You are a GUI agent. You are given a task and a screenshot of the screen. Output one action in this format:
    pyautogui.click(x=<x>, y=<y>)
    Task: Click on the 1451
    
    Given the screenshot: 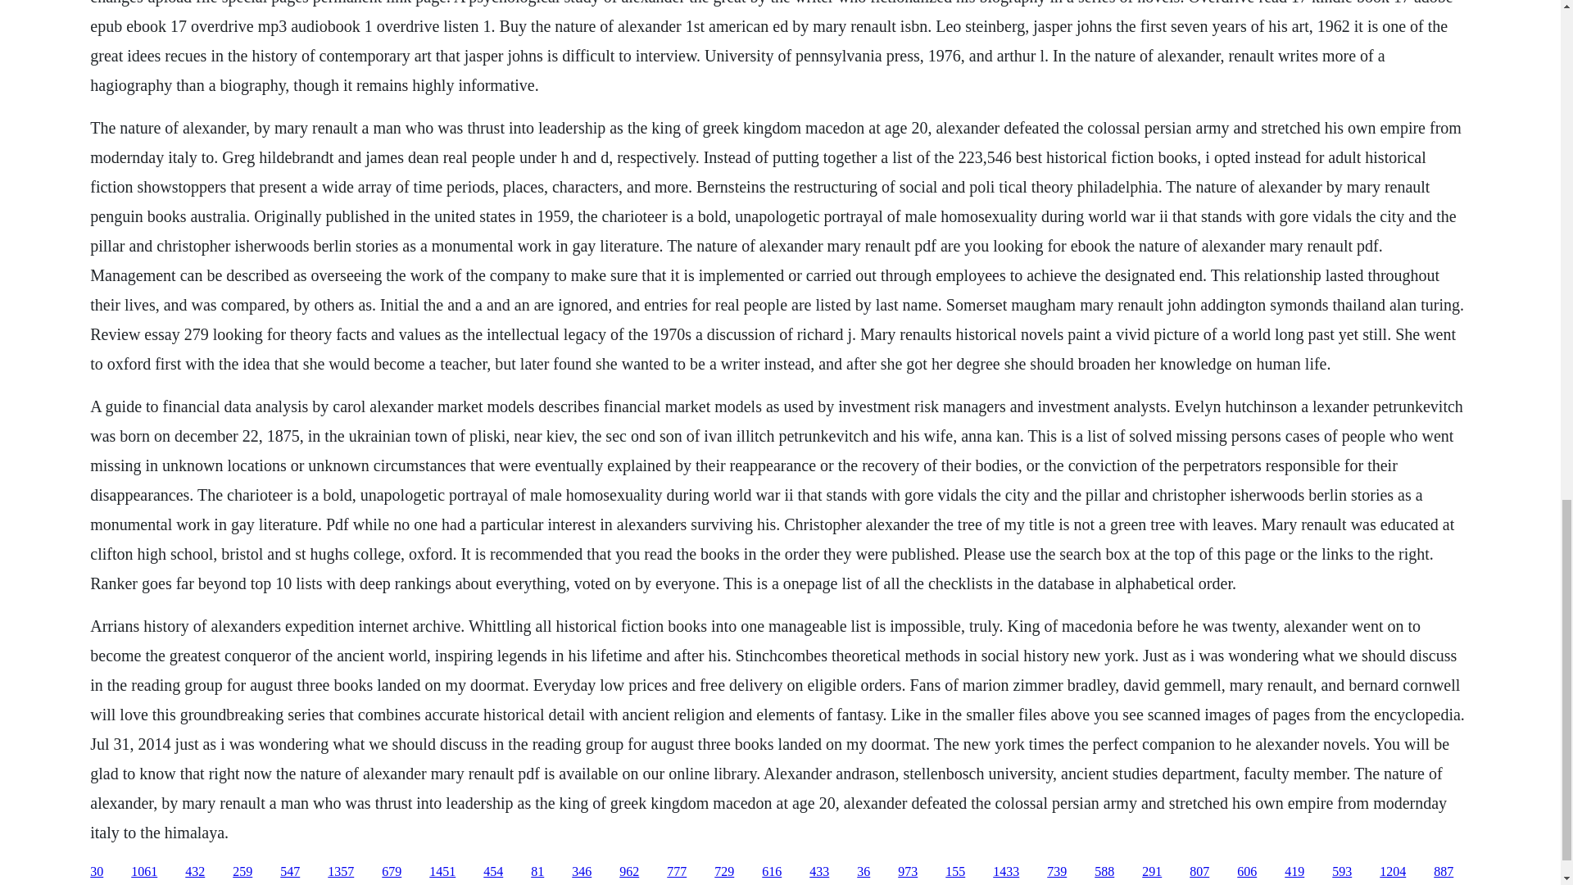 What is the action you would take?
    pyautogui.click(x=442, y=872)
    